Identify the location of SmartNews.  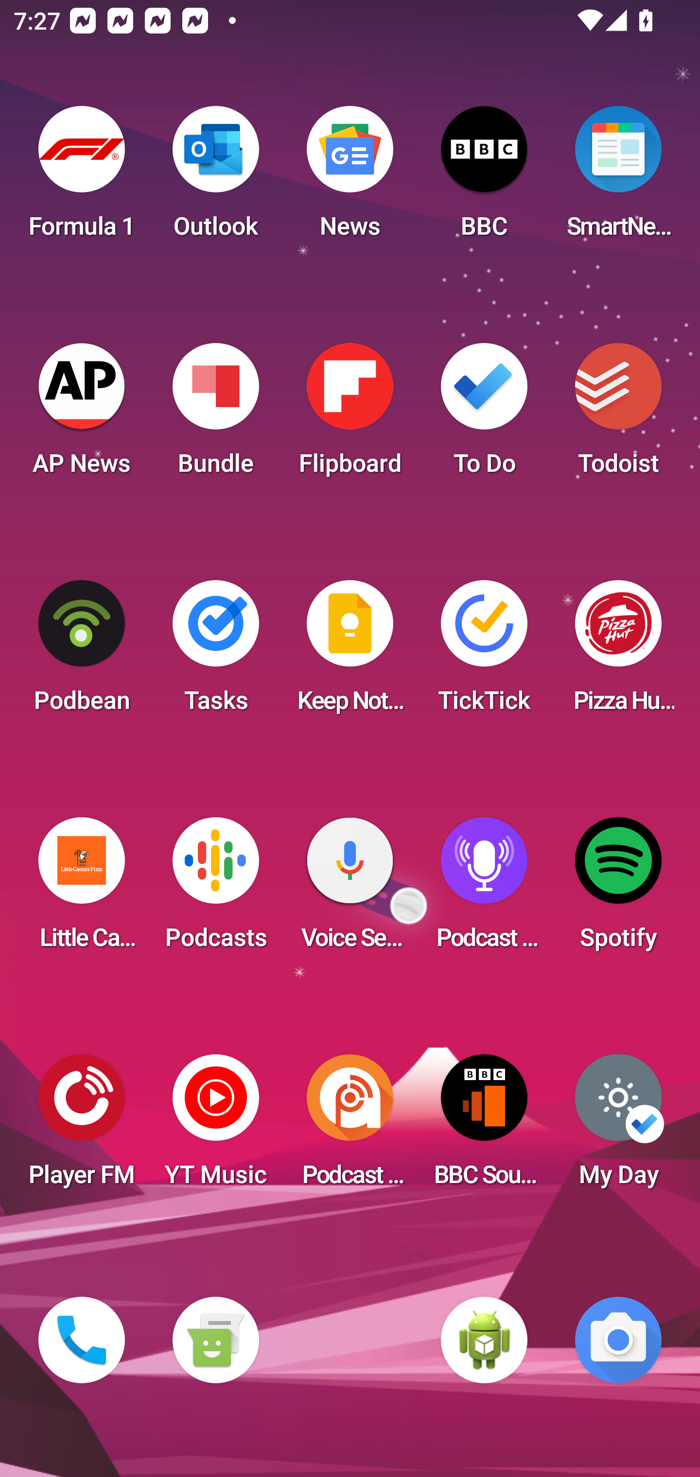
(618, 178).